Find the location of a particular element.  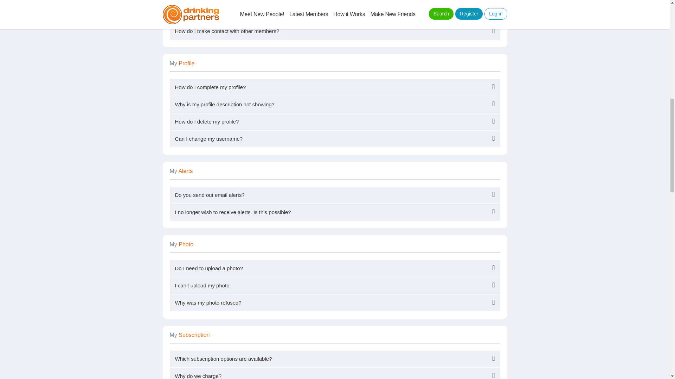

I no longer wish to receive alerts. Is this possible? is located at coordinates (335, 212).